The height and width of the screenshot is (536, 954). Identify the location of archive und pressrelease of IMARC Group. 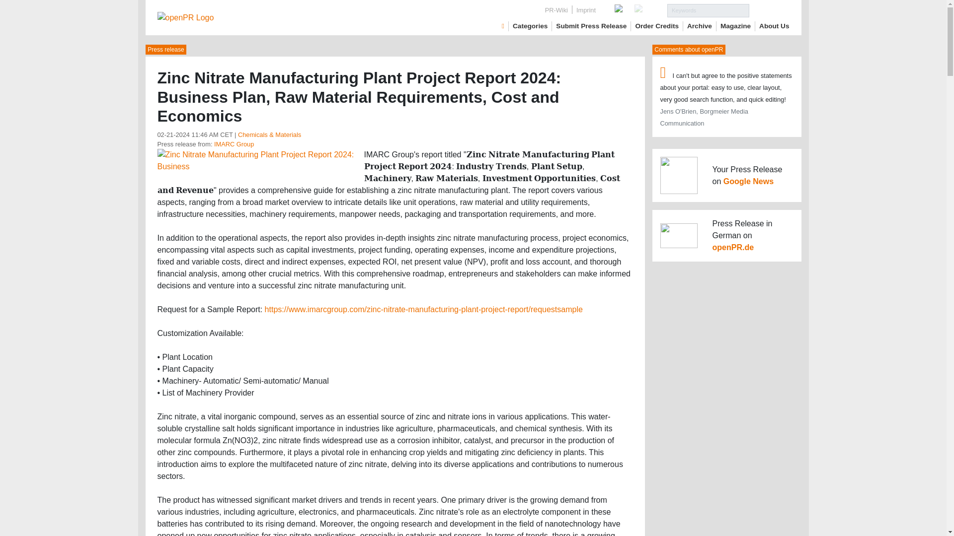
(234, 144).